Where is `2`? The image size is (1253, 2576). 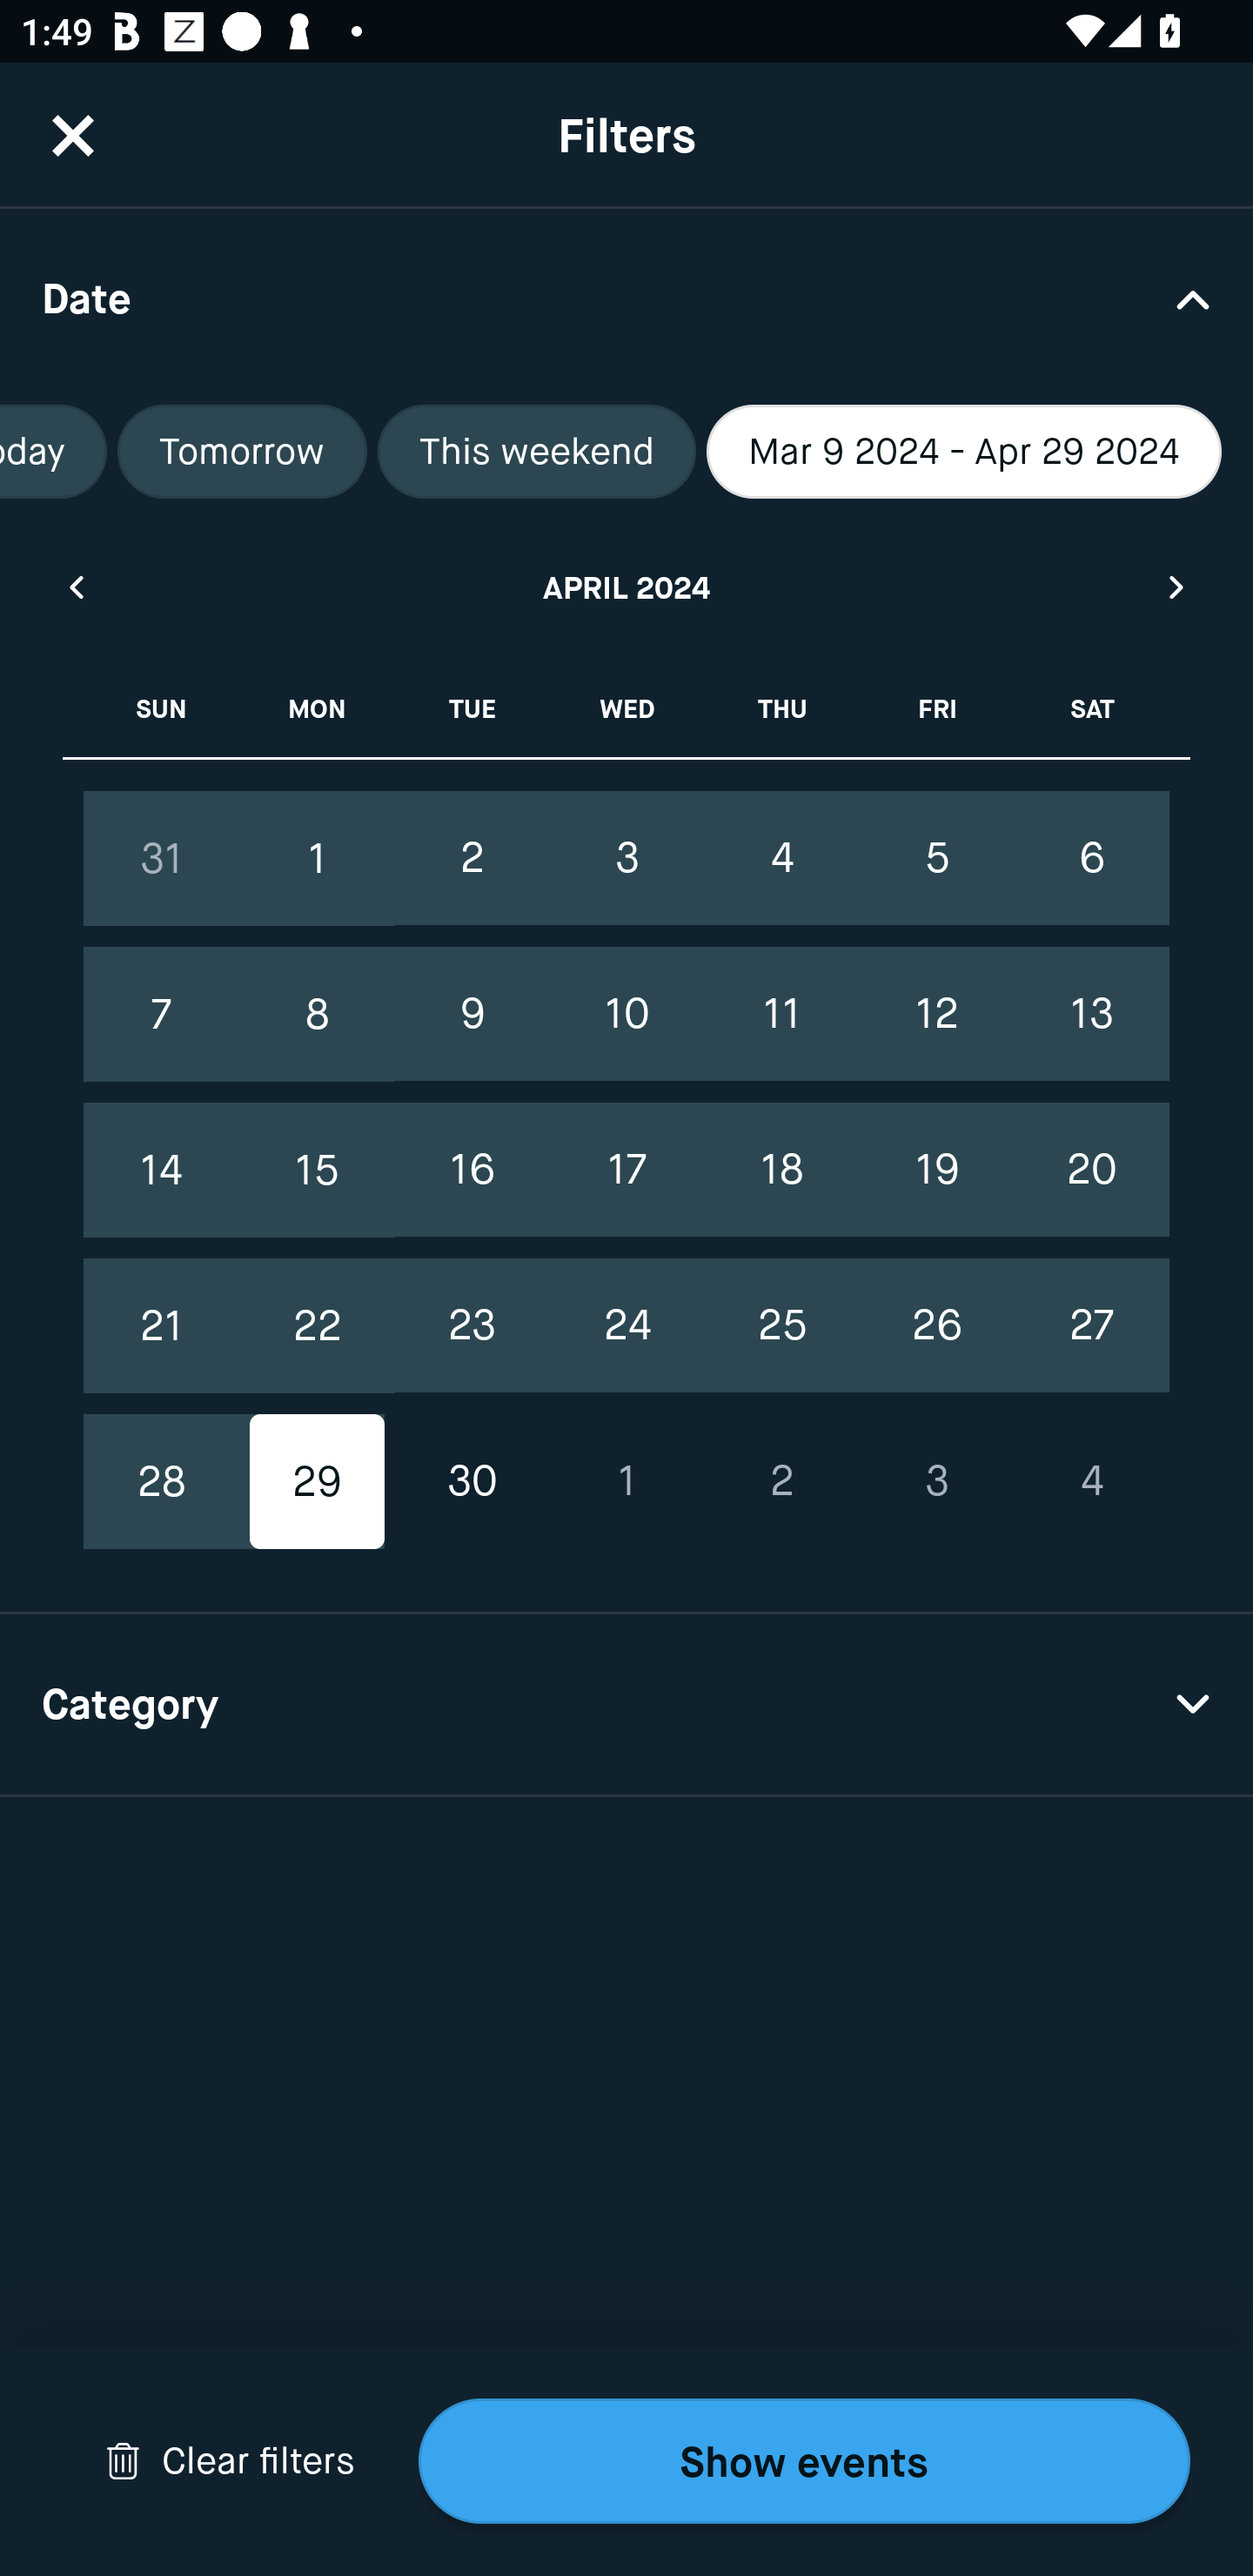
2 is located at coordinates (472, 857).